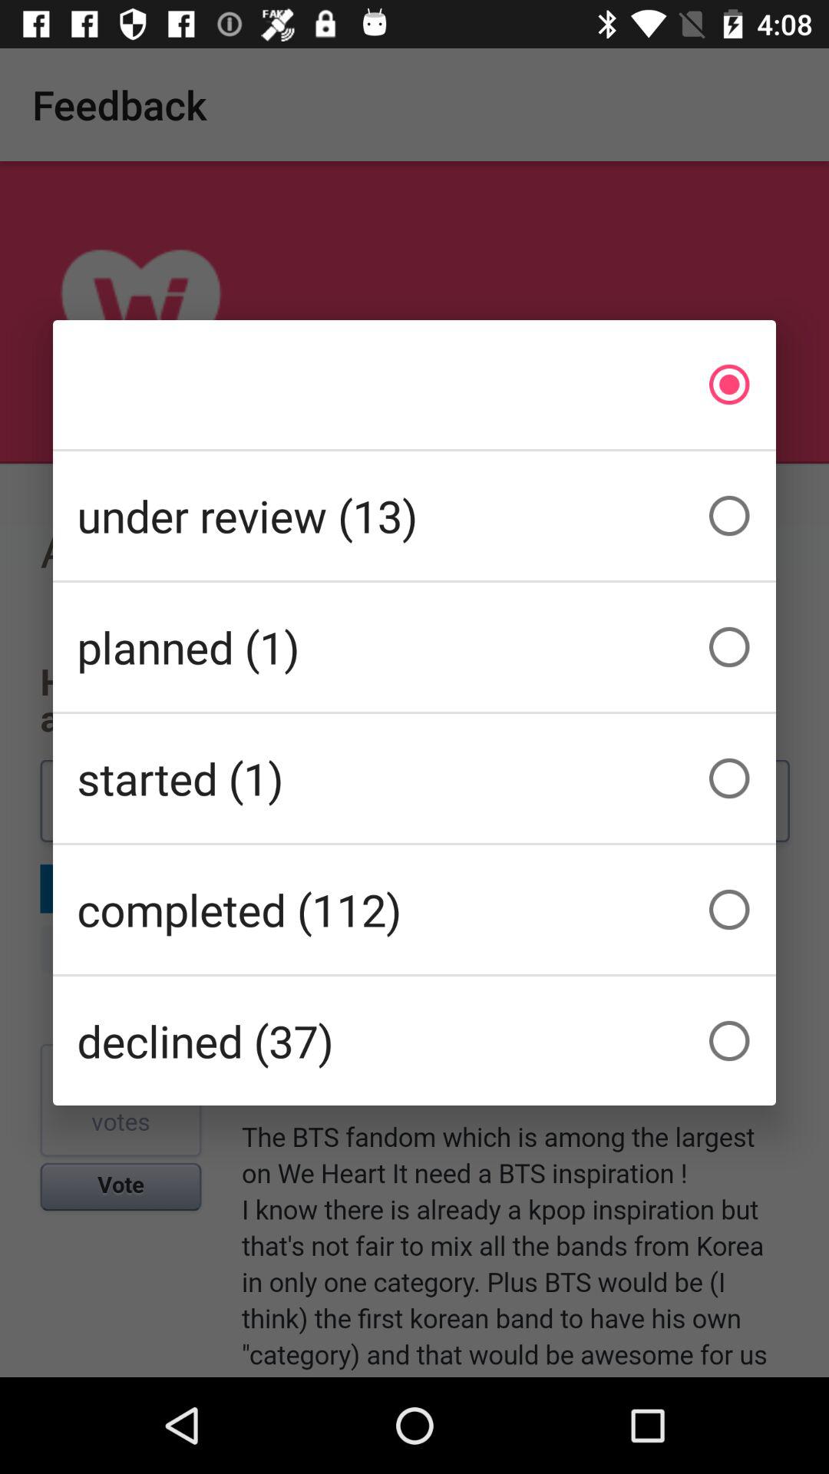  Describe the element at coordinates (414, 384) in the screenshot. I see `click icon above the under review (13) icon` at that location.